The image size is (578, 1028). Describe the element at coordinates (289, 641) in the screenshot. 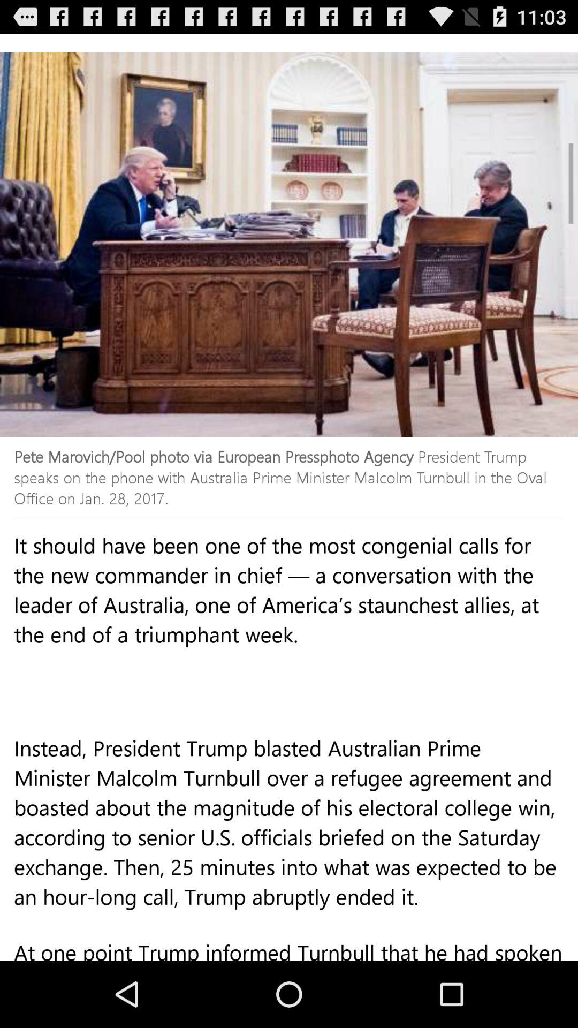

I see `open the item above the instead president trump icon` at that location.